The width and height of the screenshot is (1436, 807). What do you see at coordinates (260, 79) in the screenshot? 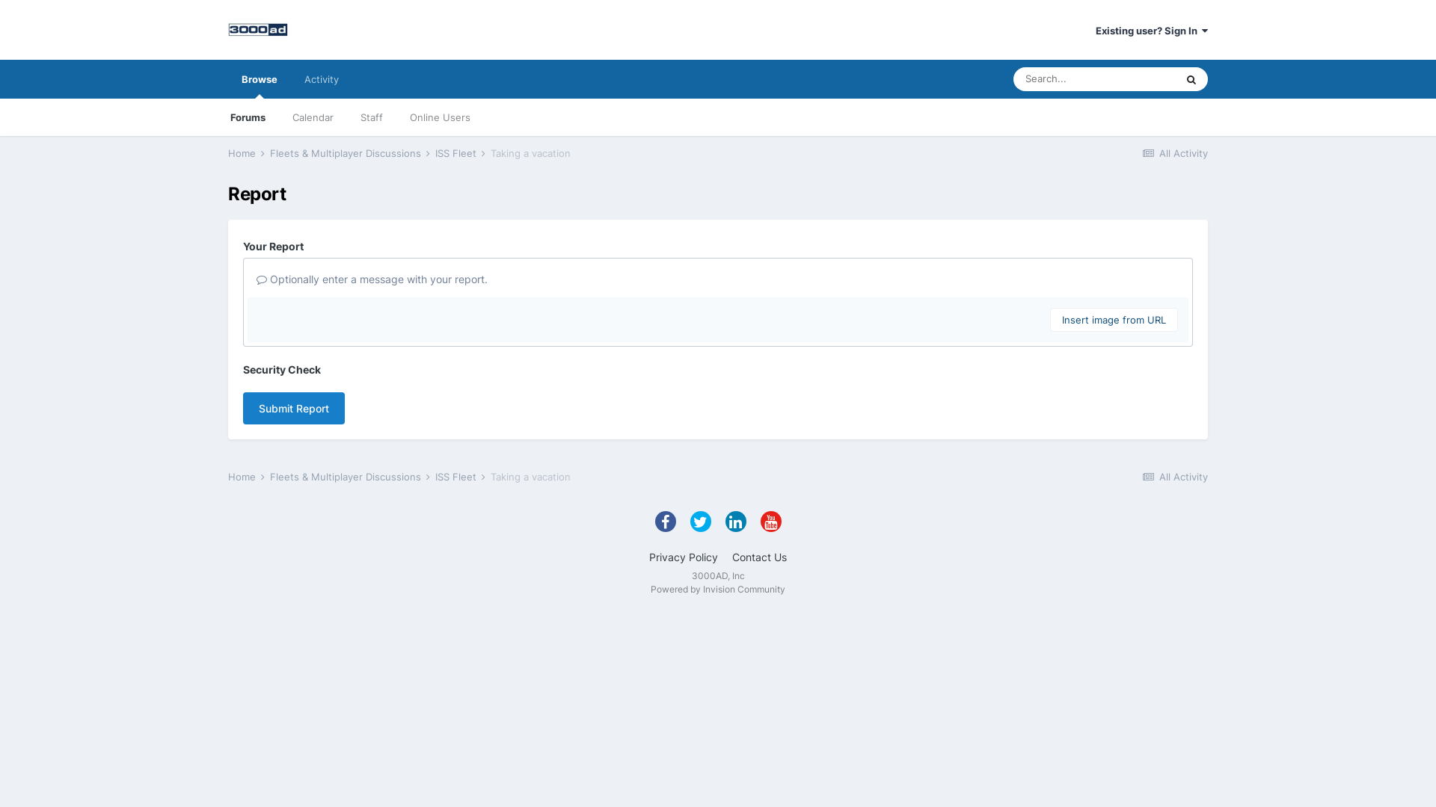
I see `Browse` at bounding box center [260, 79].